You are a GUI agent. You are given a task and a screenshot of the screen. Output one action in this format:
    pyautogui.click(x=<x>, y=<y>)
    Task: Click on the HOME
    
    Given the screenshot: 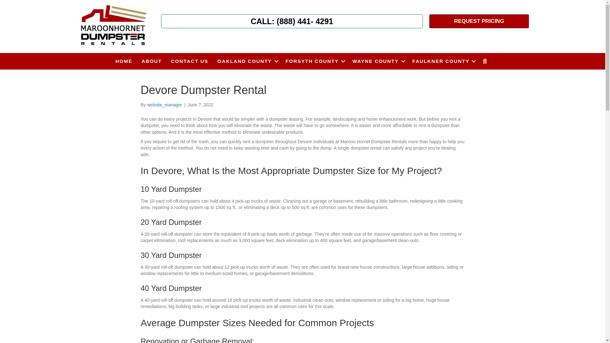 What is the action you would take?
    pyautogui.click(x=124, y=61)
    